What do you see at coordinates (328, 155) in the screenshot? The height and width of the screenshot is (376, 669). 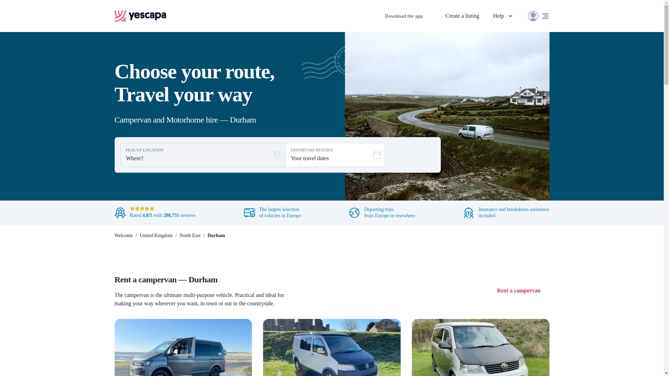 I see `Your travel dates` at bounding box center [328, 155].